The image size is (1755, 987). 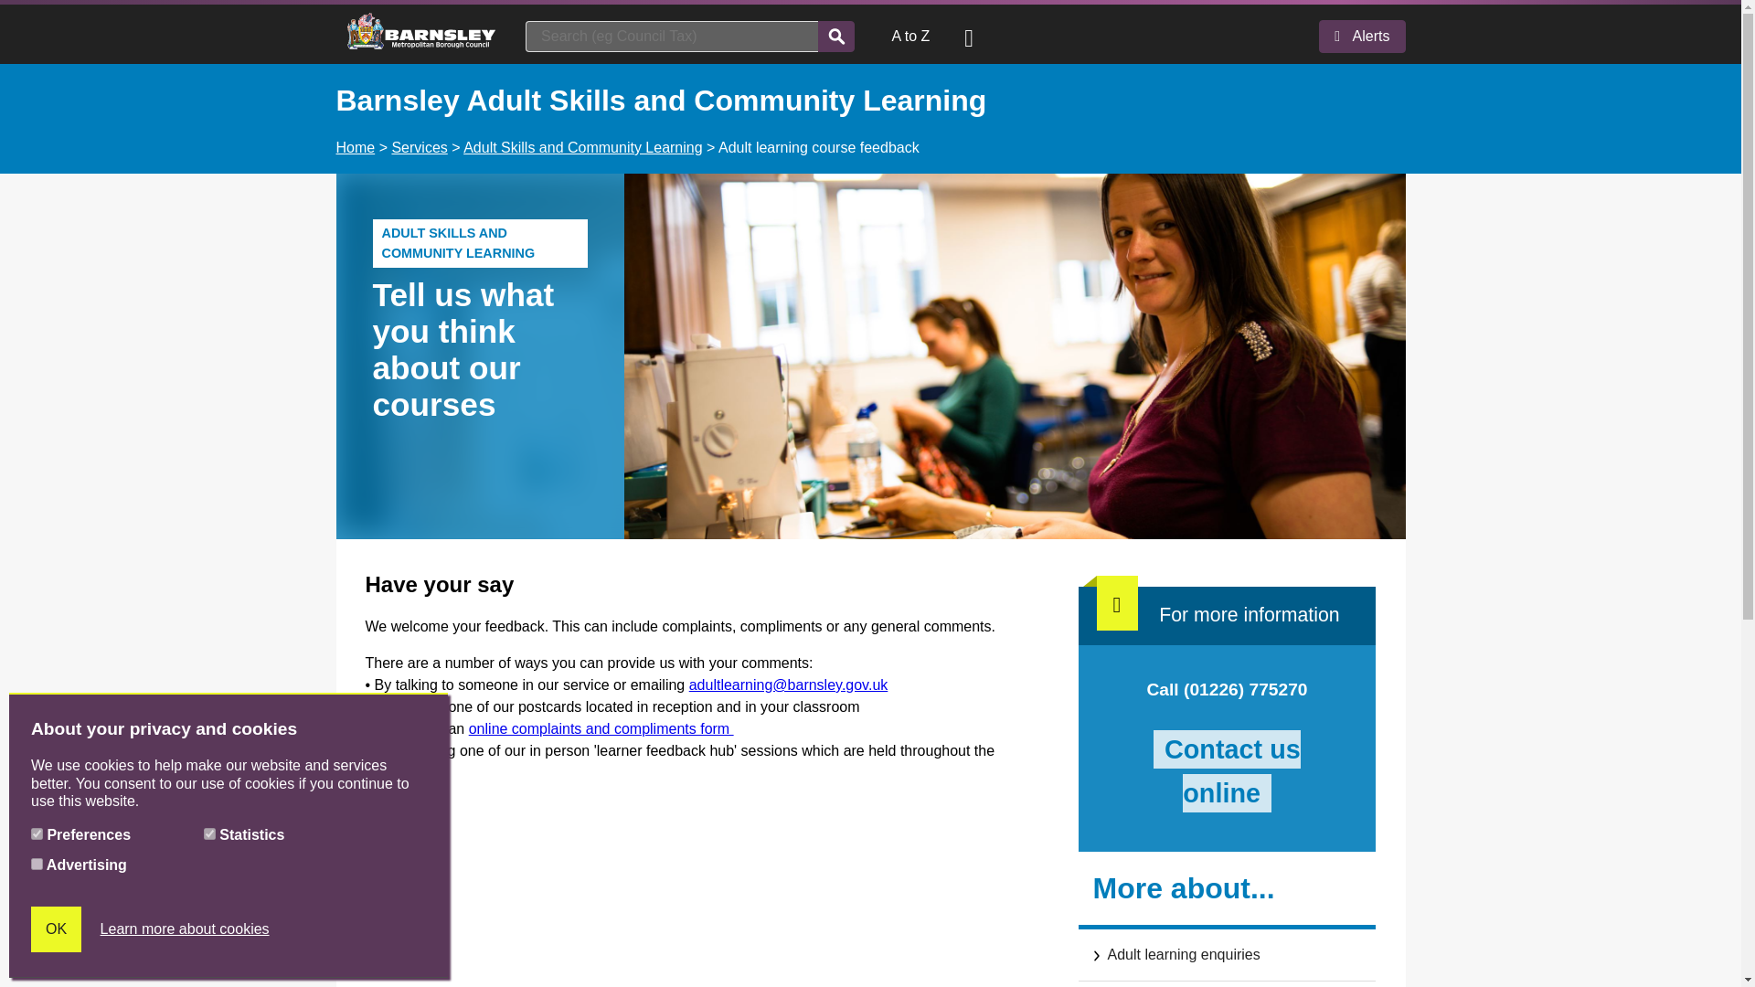 What do you see at coordinates (56, 929) in the screenshot?
I see `OK` at bounding box center [56, 929].